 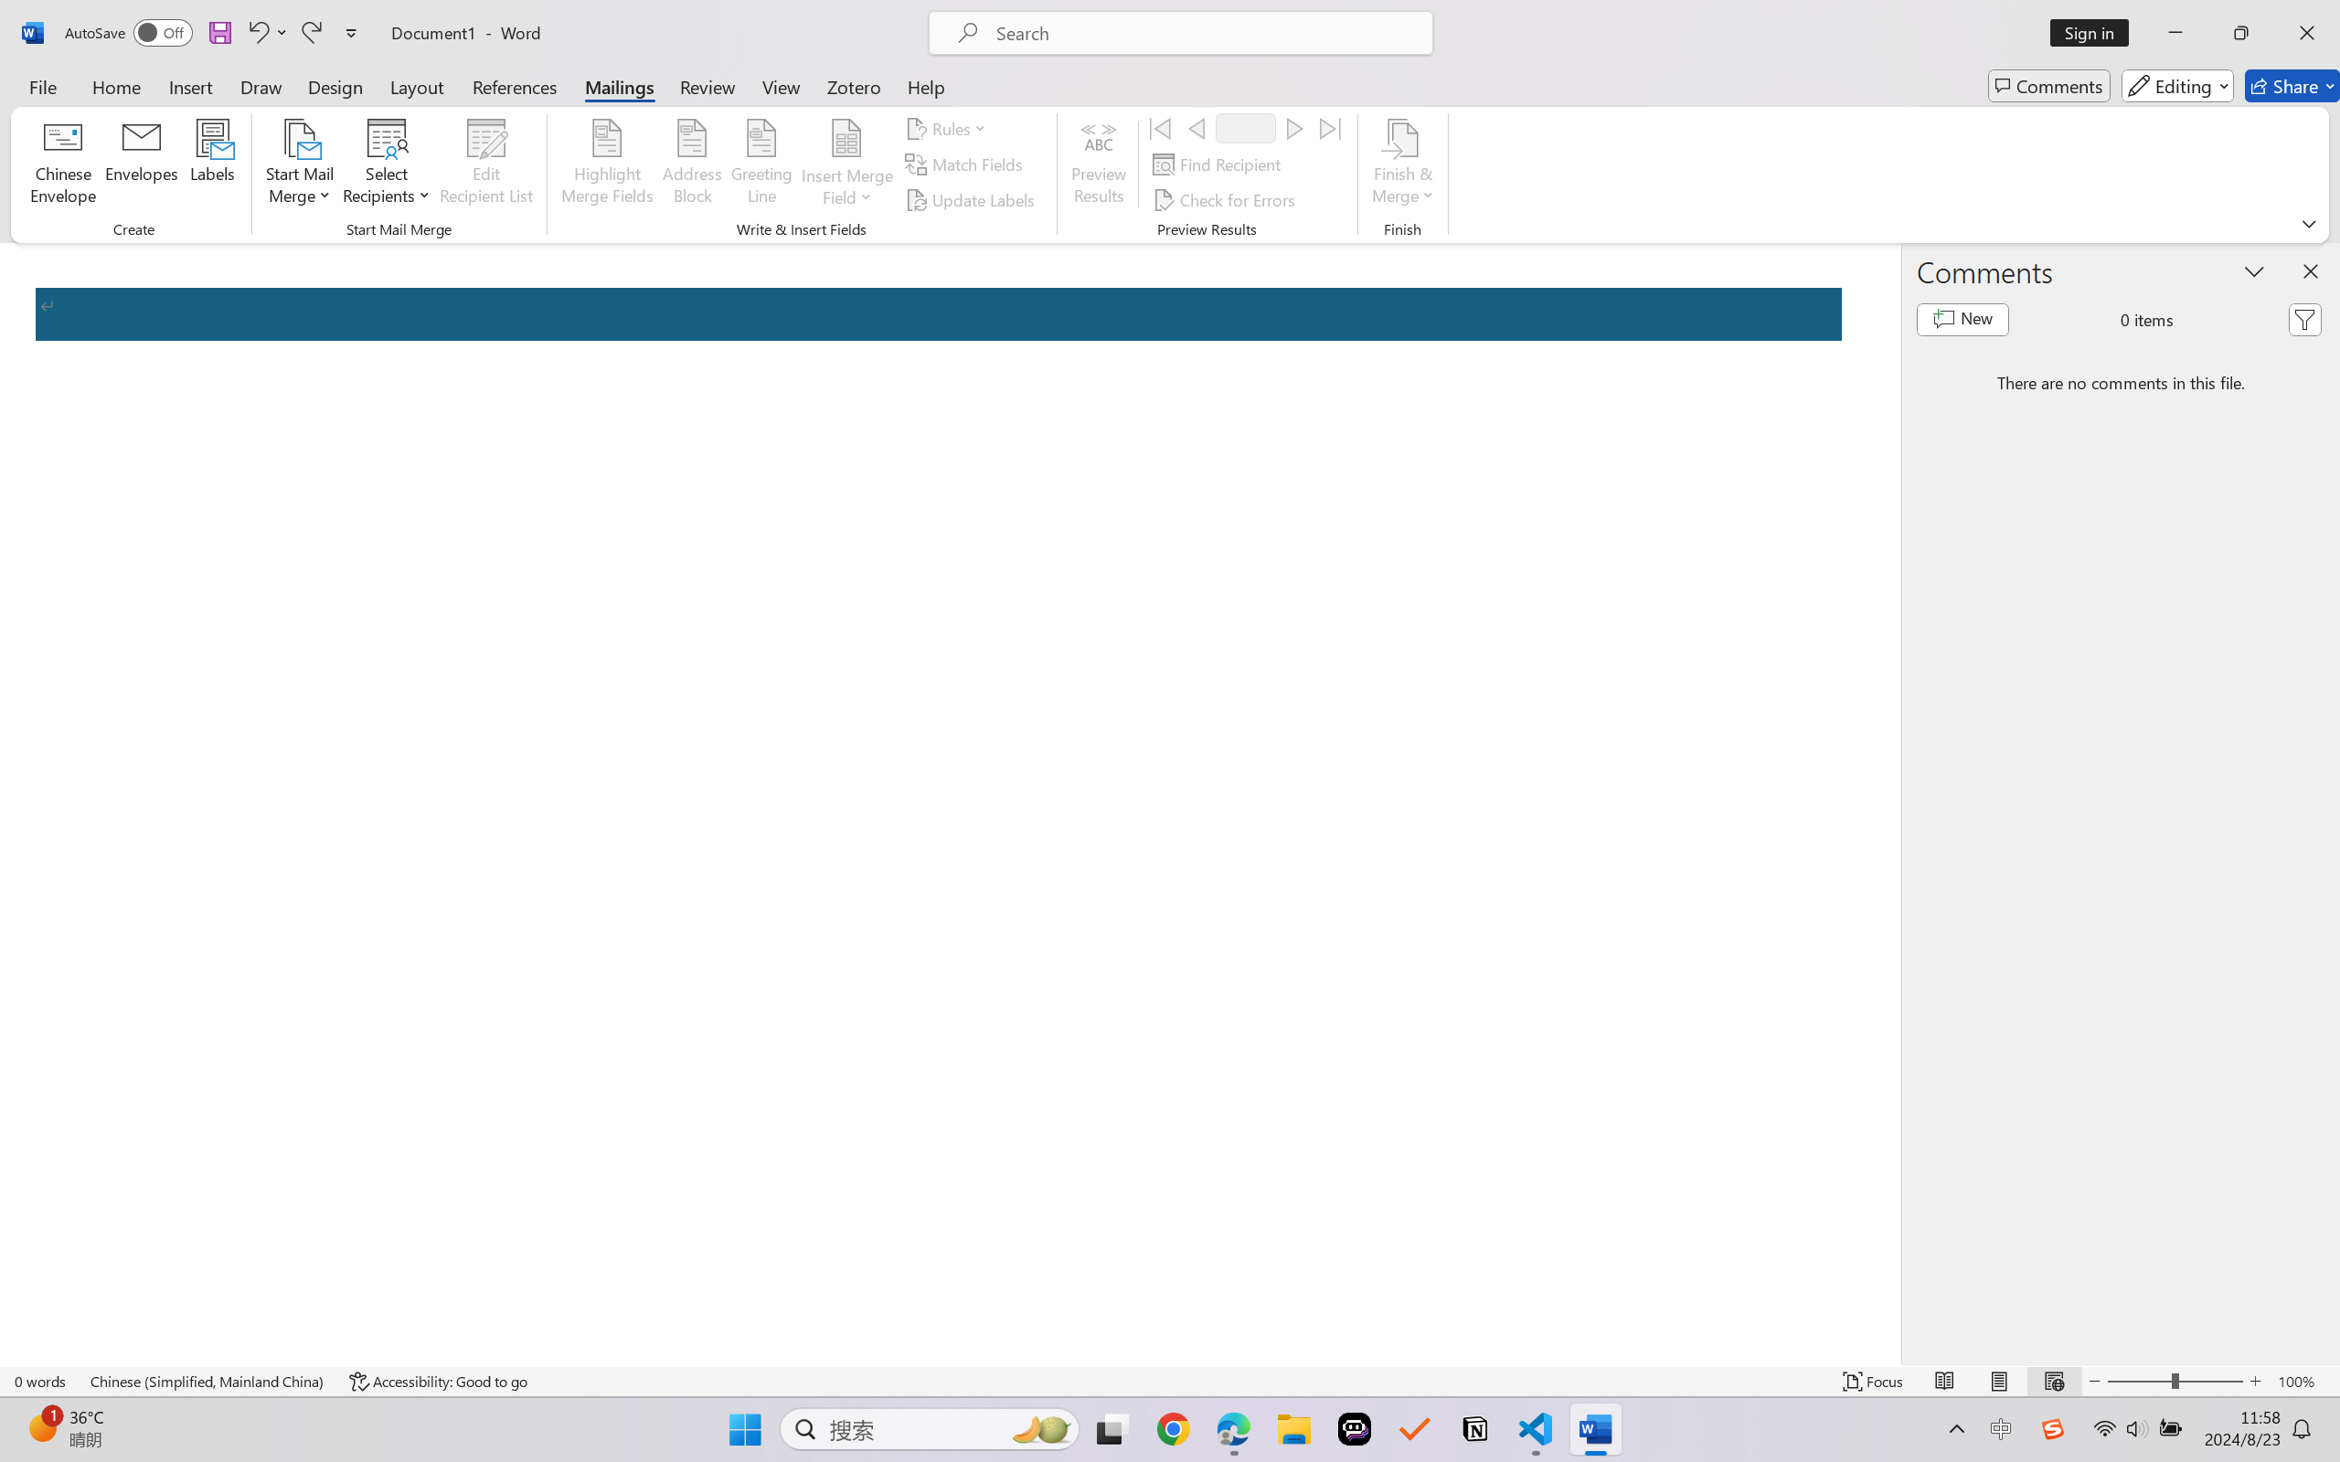 I want to click on Finish & Merge, so click(x=1402, y=164).